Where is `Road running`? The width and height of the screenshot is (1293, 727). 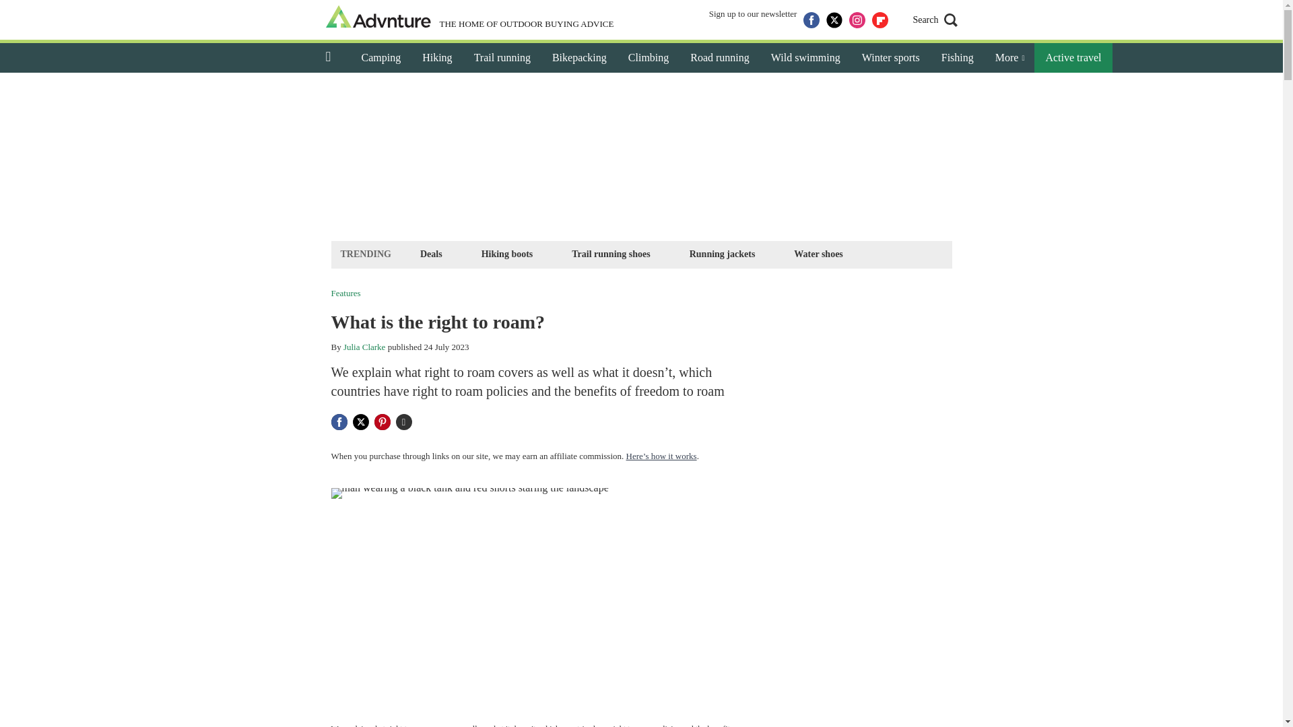
Road running is located at coordinates (719, 58).